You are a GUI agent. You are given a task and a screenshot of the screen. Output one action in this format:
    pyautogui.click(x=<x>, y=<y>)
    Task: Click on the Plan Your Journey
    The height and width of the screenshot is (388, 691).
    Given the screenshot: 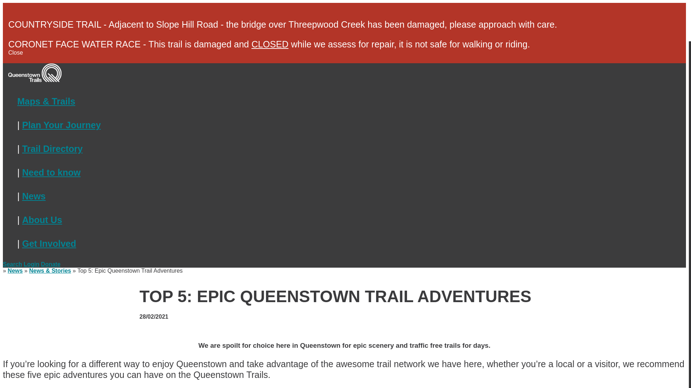 What is the action you would take?
    pyautogui.click(x=61, y=125)
    